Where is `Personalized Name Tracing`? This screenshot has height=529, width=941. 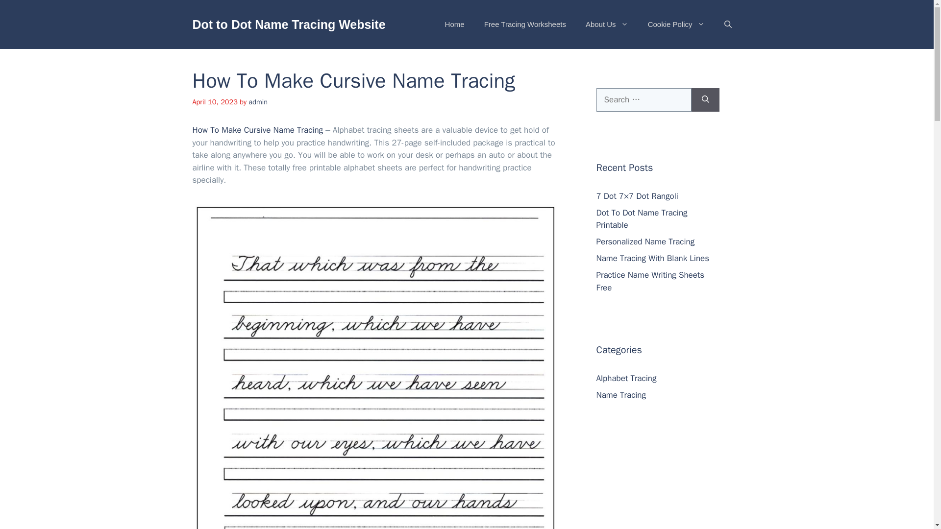
Personalized Name Tracing is located at coordinates (645, 241).